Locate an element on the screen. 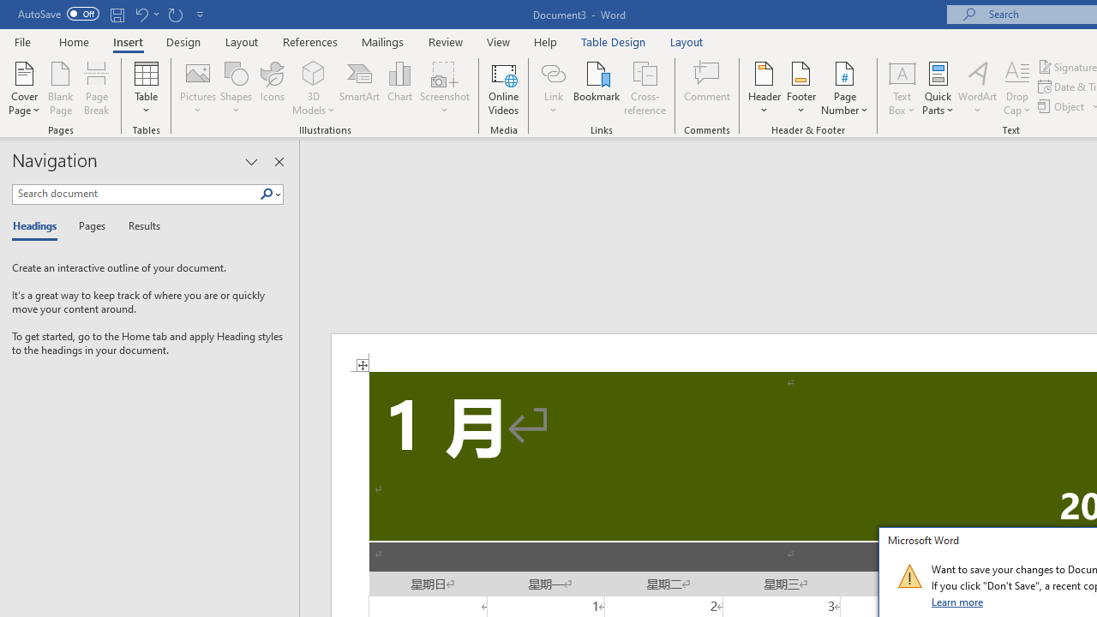  Text Box is located at coordinates (902, 87).